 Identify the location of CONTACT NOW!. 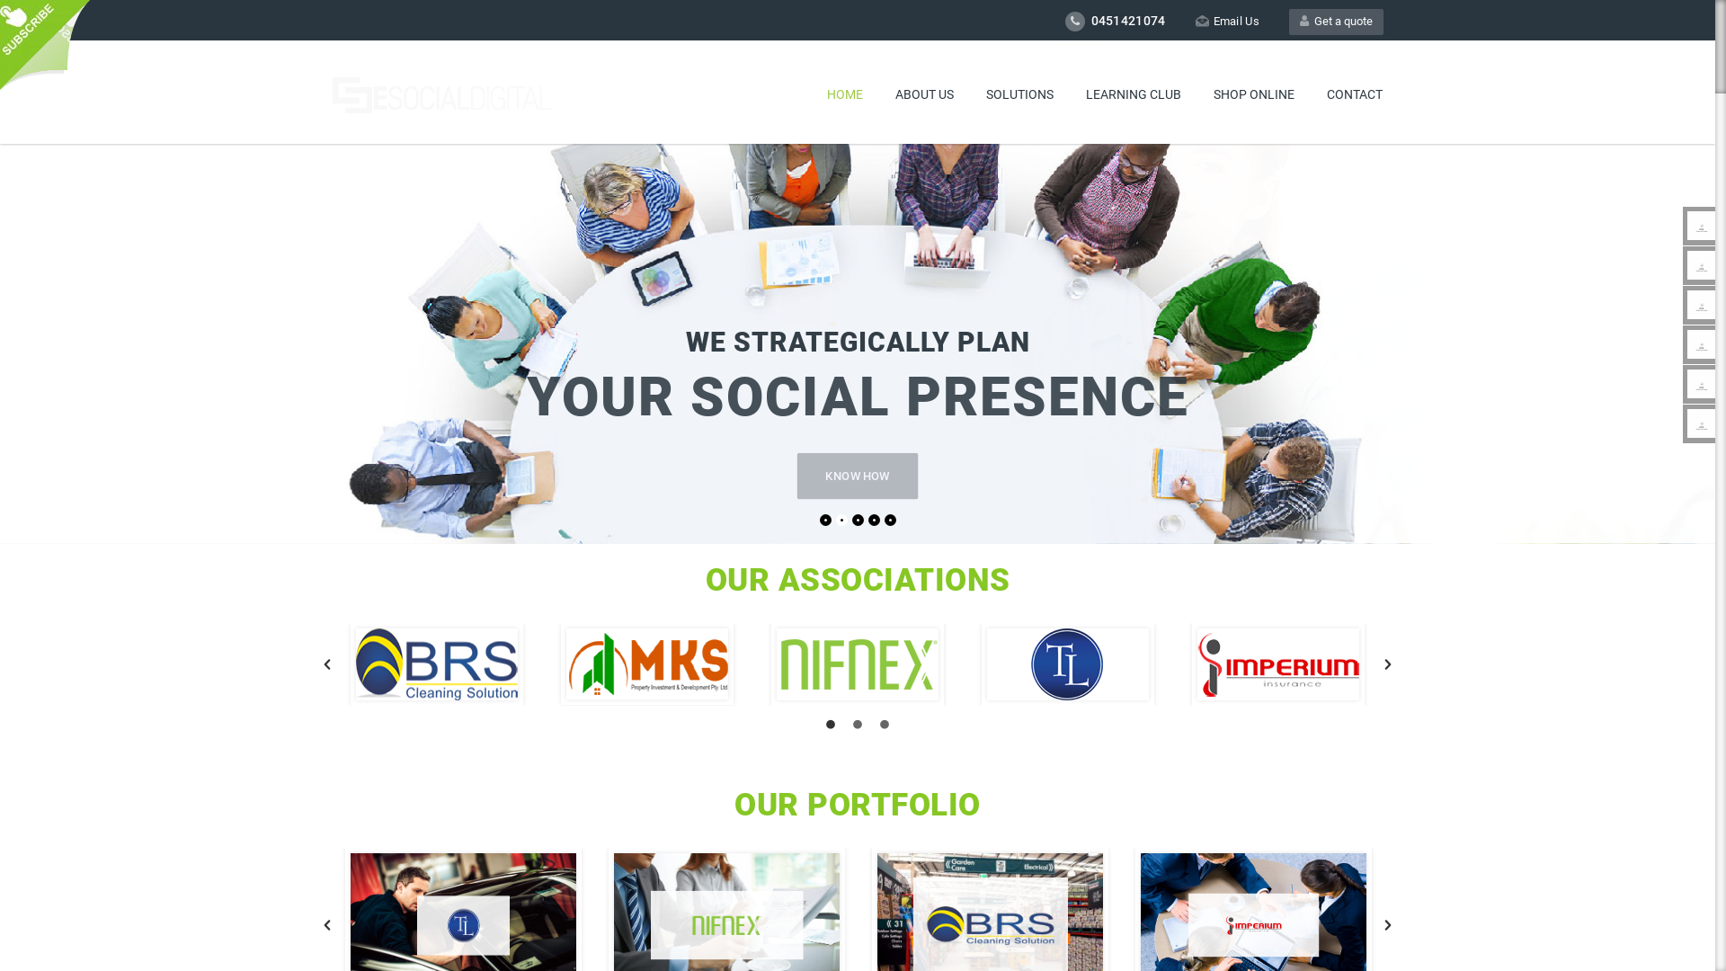
(430, 414).